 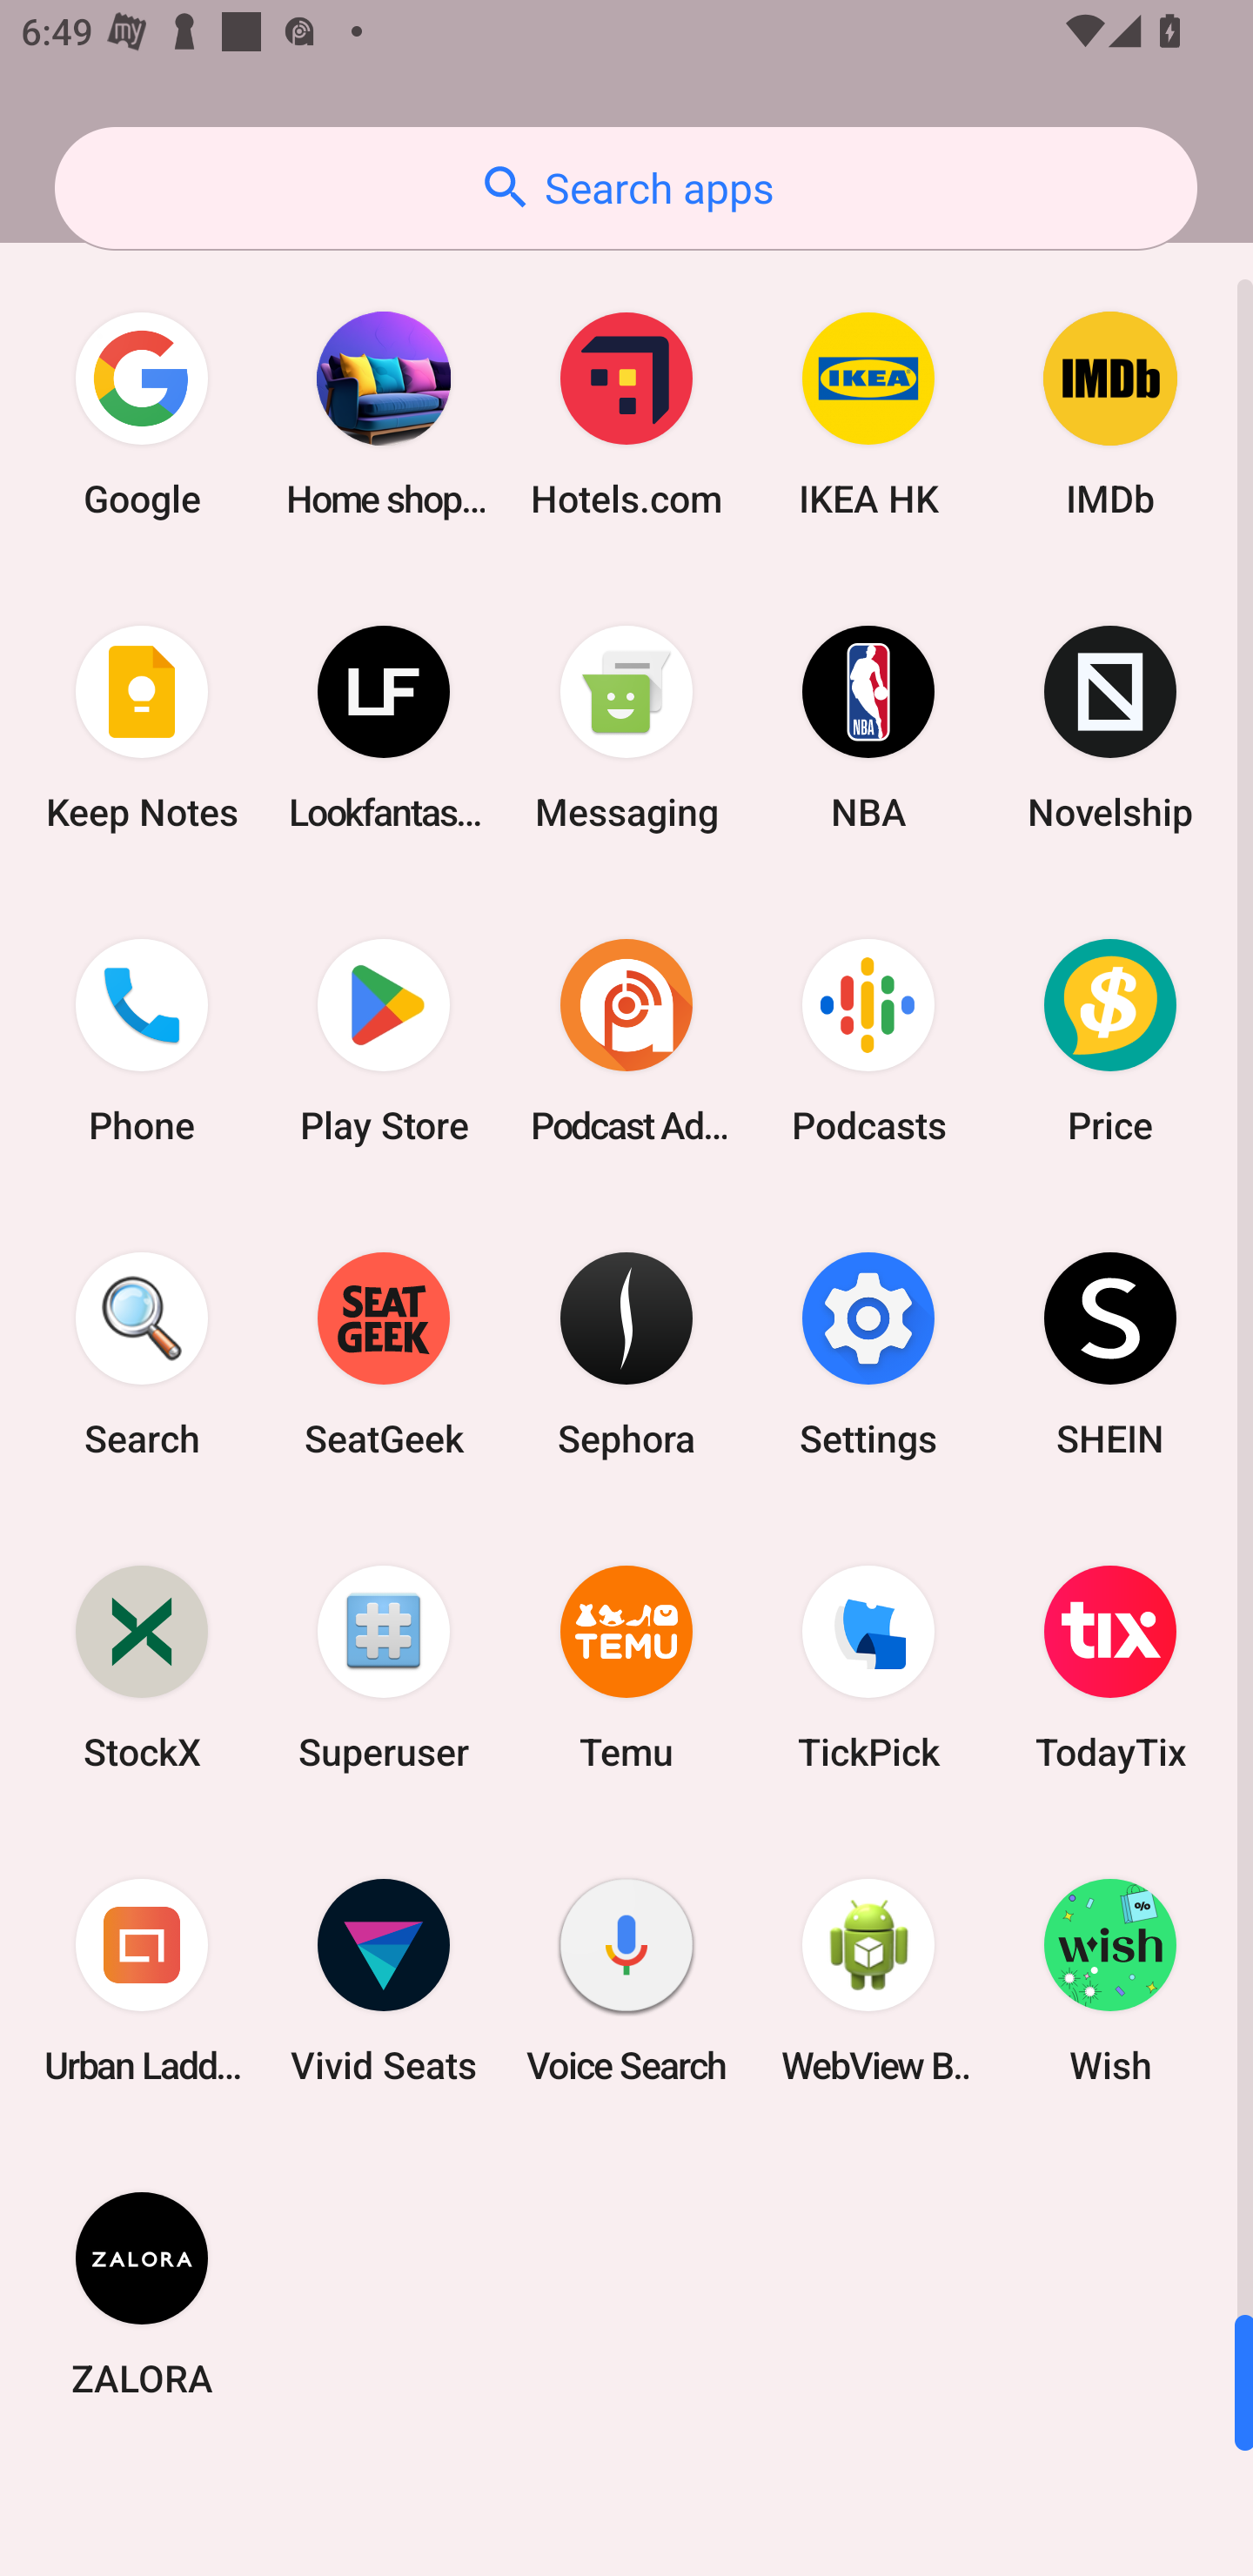 What do you see at coordinates (868, 1981) in the screenshot?
I see `WebView Browser Tester` at bounding box center [868, 1981].